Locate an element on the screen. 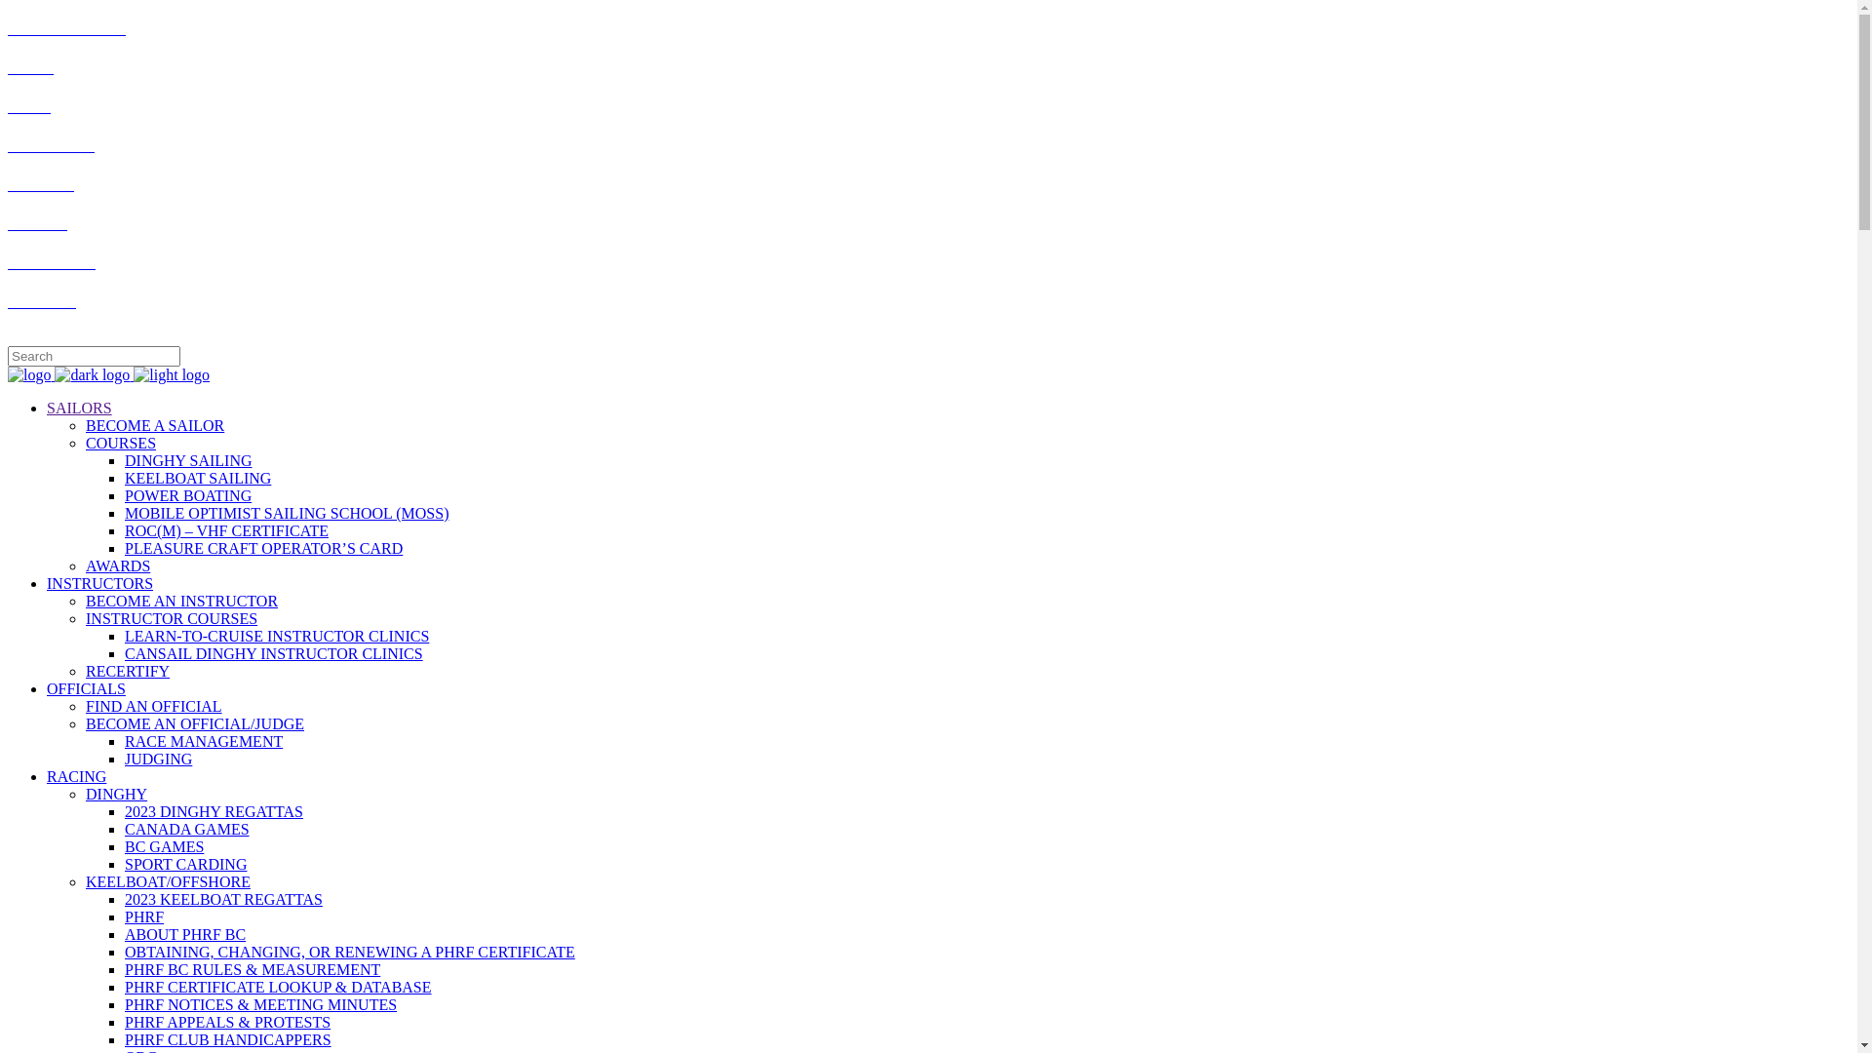 The width and height of the screenshot is (1872, 1053). BECOME A SAILOR is located at coordinates (155, 425).